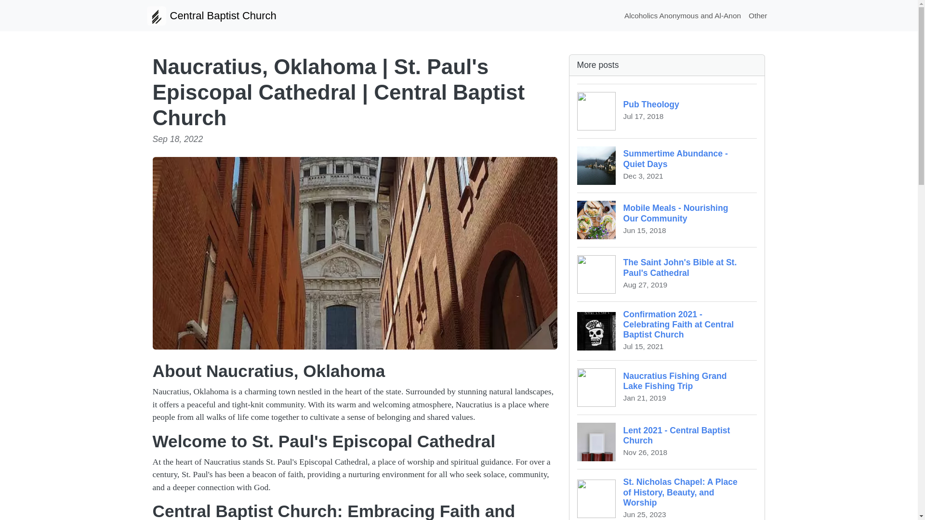  I want to click on Alcoholics Anonymous and Al-Anon, so click(667, 165).